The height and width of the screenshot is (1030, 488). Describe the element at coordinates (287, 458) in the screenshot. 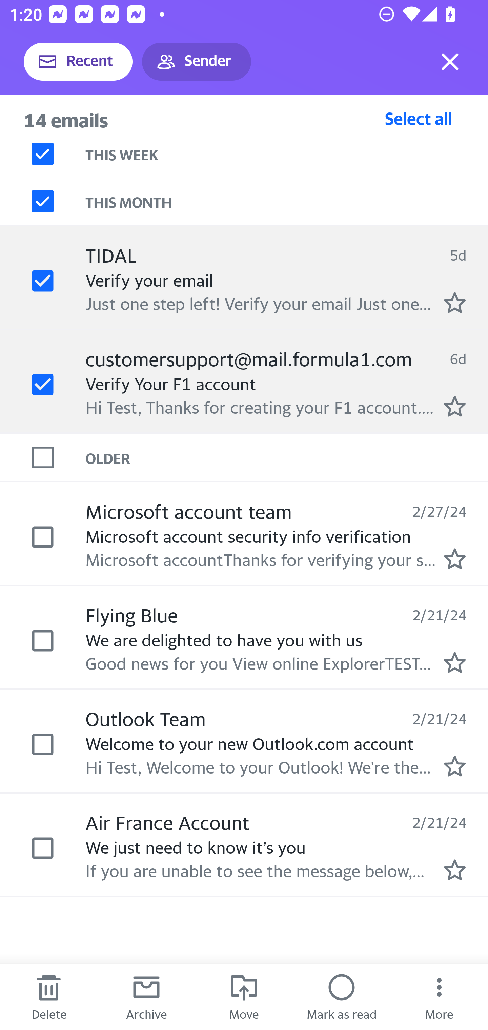

I see `OLDER` at that location.